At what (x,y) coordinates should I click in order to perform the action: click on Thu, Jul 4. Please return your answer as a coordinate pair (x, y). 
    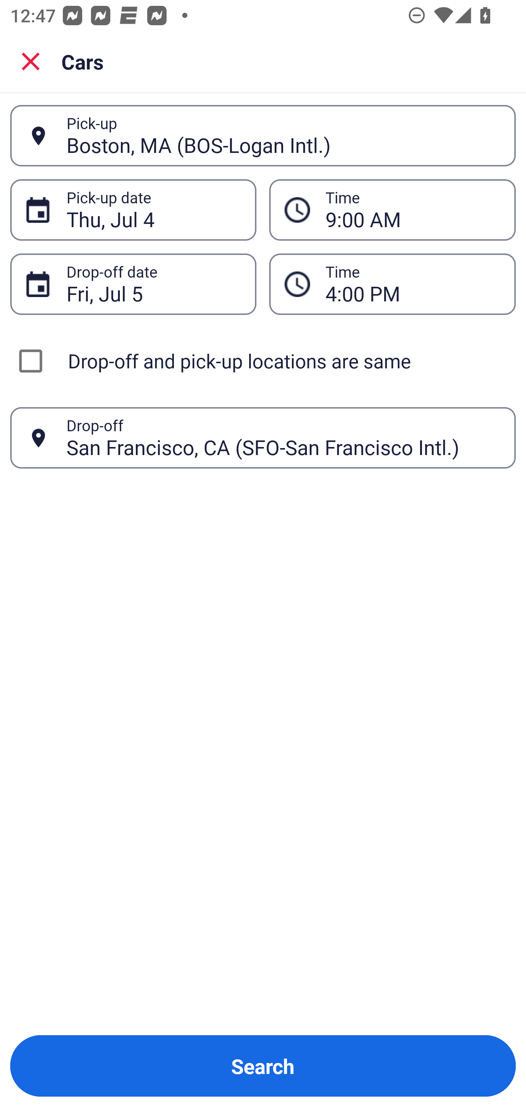
    Looking at the image, I should click on (153, 210).